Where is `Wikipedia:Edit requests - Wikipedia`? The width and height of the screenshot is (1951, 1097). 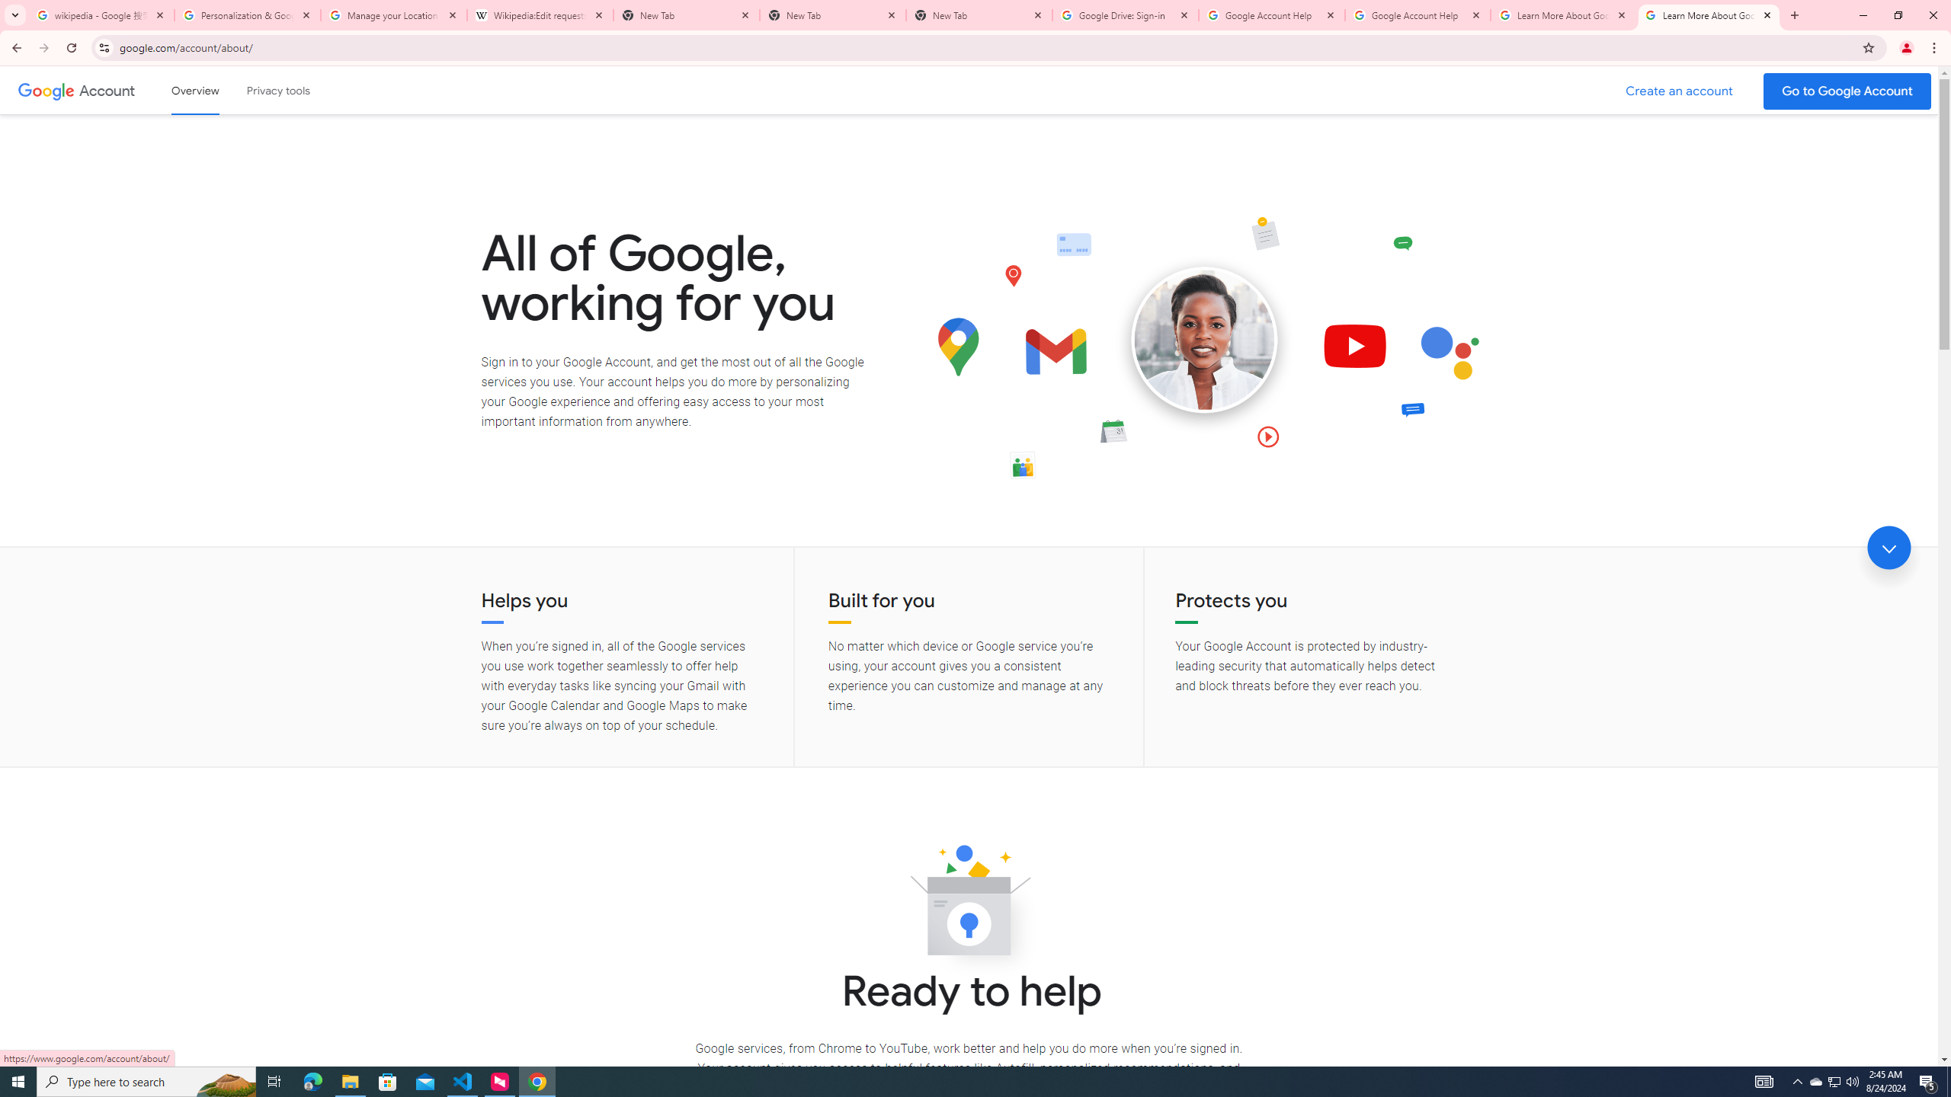
Wikipedia:Edit requests - Wikipedia is located at coordinates (540, 15).